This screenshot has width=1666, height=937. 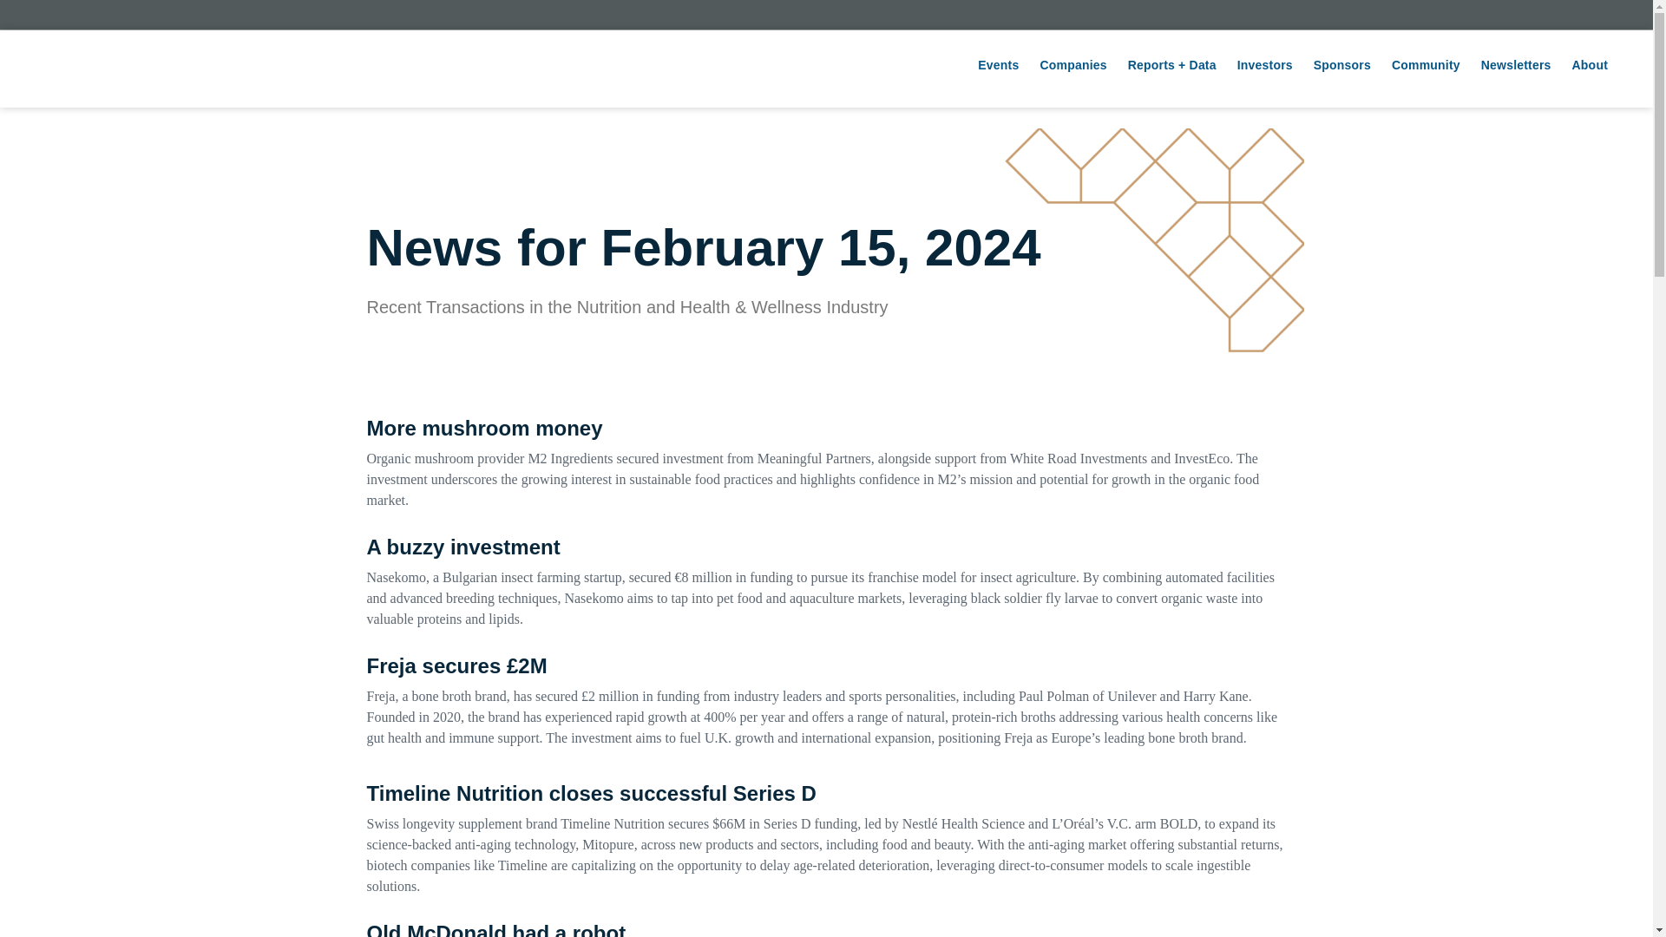 I want to click on Events, so click(x=998, y=65).